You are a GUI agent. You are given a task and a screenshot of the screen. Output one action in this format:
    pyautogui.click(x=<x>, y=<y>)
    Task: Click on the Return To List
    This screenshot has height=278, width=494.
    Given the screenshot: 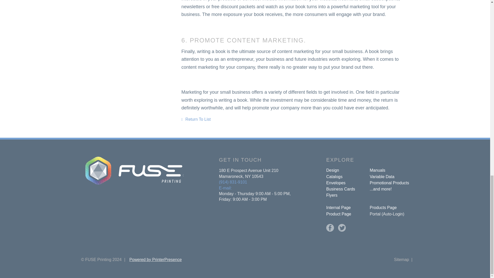 What is the action you would take?
    pyautogui.click(x=196, y=119)
    